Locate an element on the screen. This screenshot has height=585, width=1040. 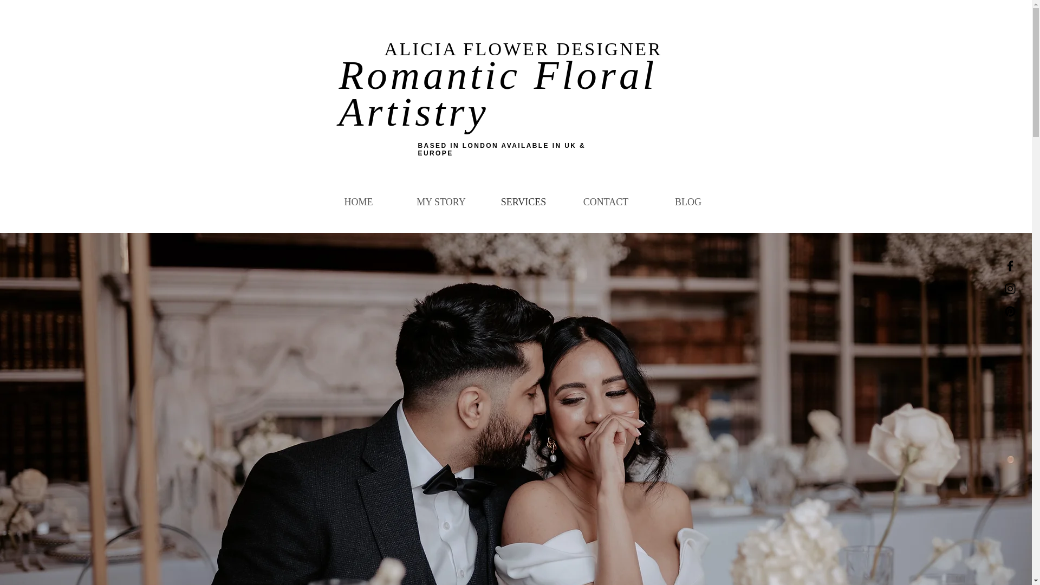
CONTACT is located at coordinates (606, 201).